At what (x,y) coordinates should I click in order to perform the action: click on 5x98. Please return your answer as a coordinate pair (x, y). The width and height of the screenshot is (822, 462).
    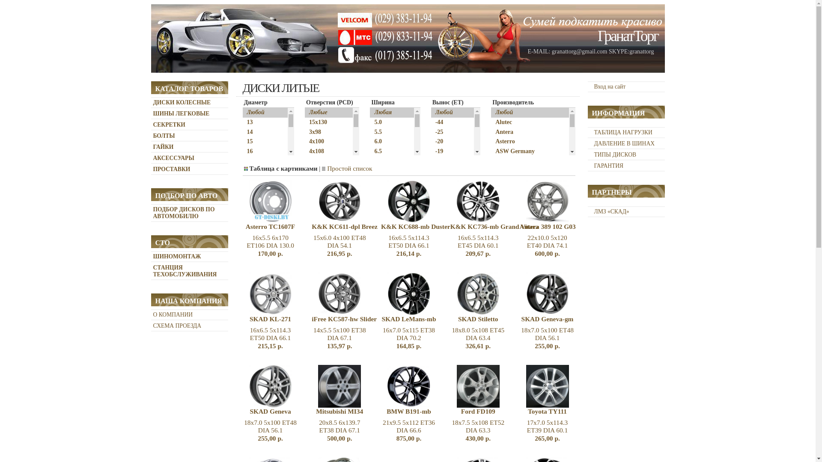
    Looking at the image, I should click on (322, 317).